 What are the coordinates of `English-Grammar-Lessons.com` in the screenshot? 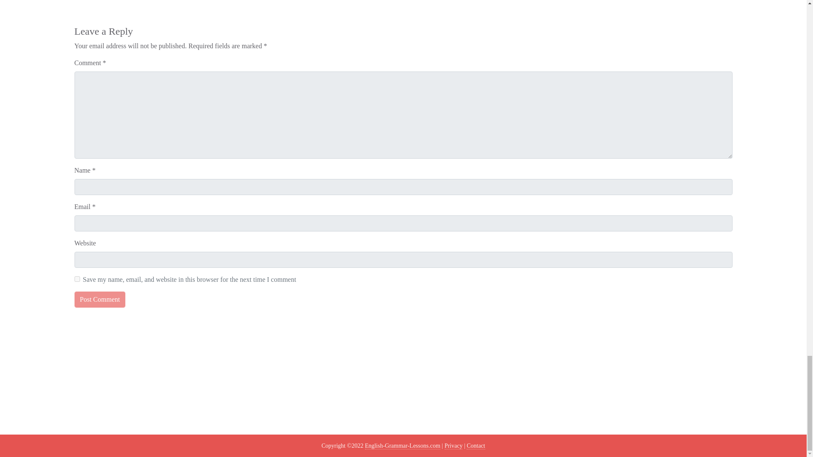 It's located at (403, 446).